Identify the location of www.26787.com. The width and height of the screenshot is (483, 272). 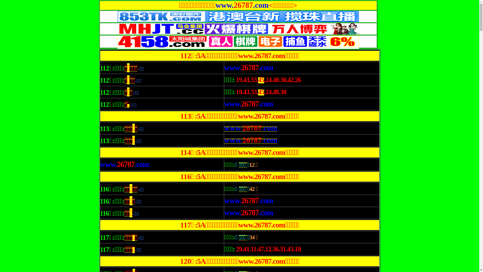
(125, 164).